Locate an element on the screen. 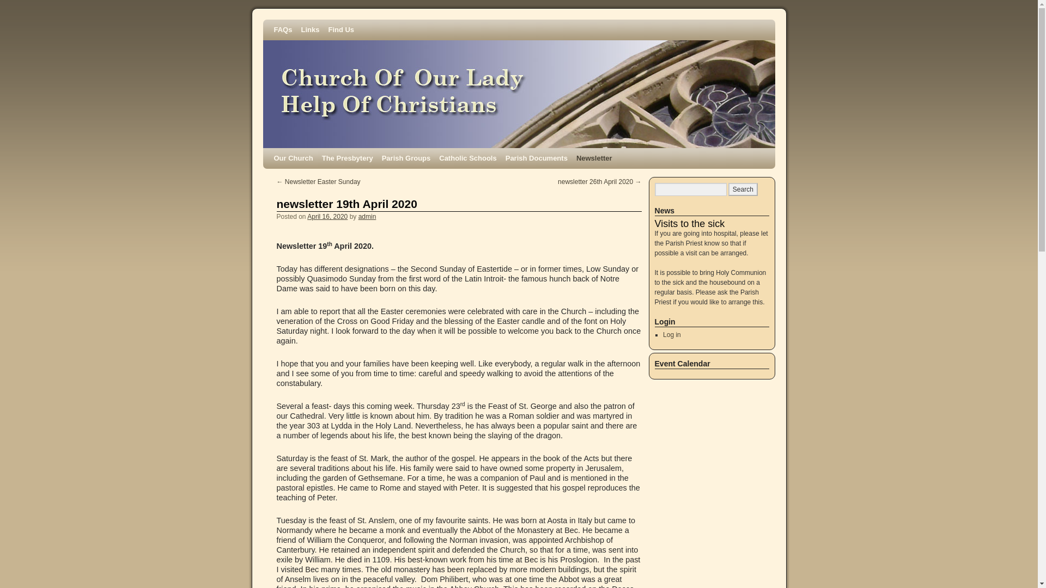  April 16, 2020 is located at coordinates (327, 217).